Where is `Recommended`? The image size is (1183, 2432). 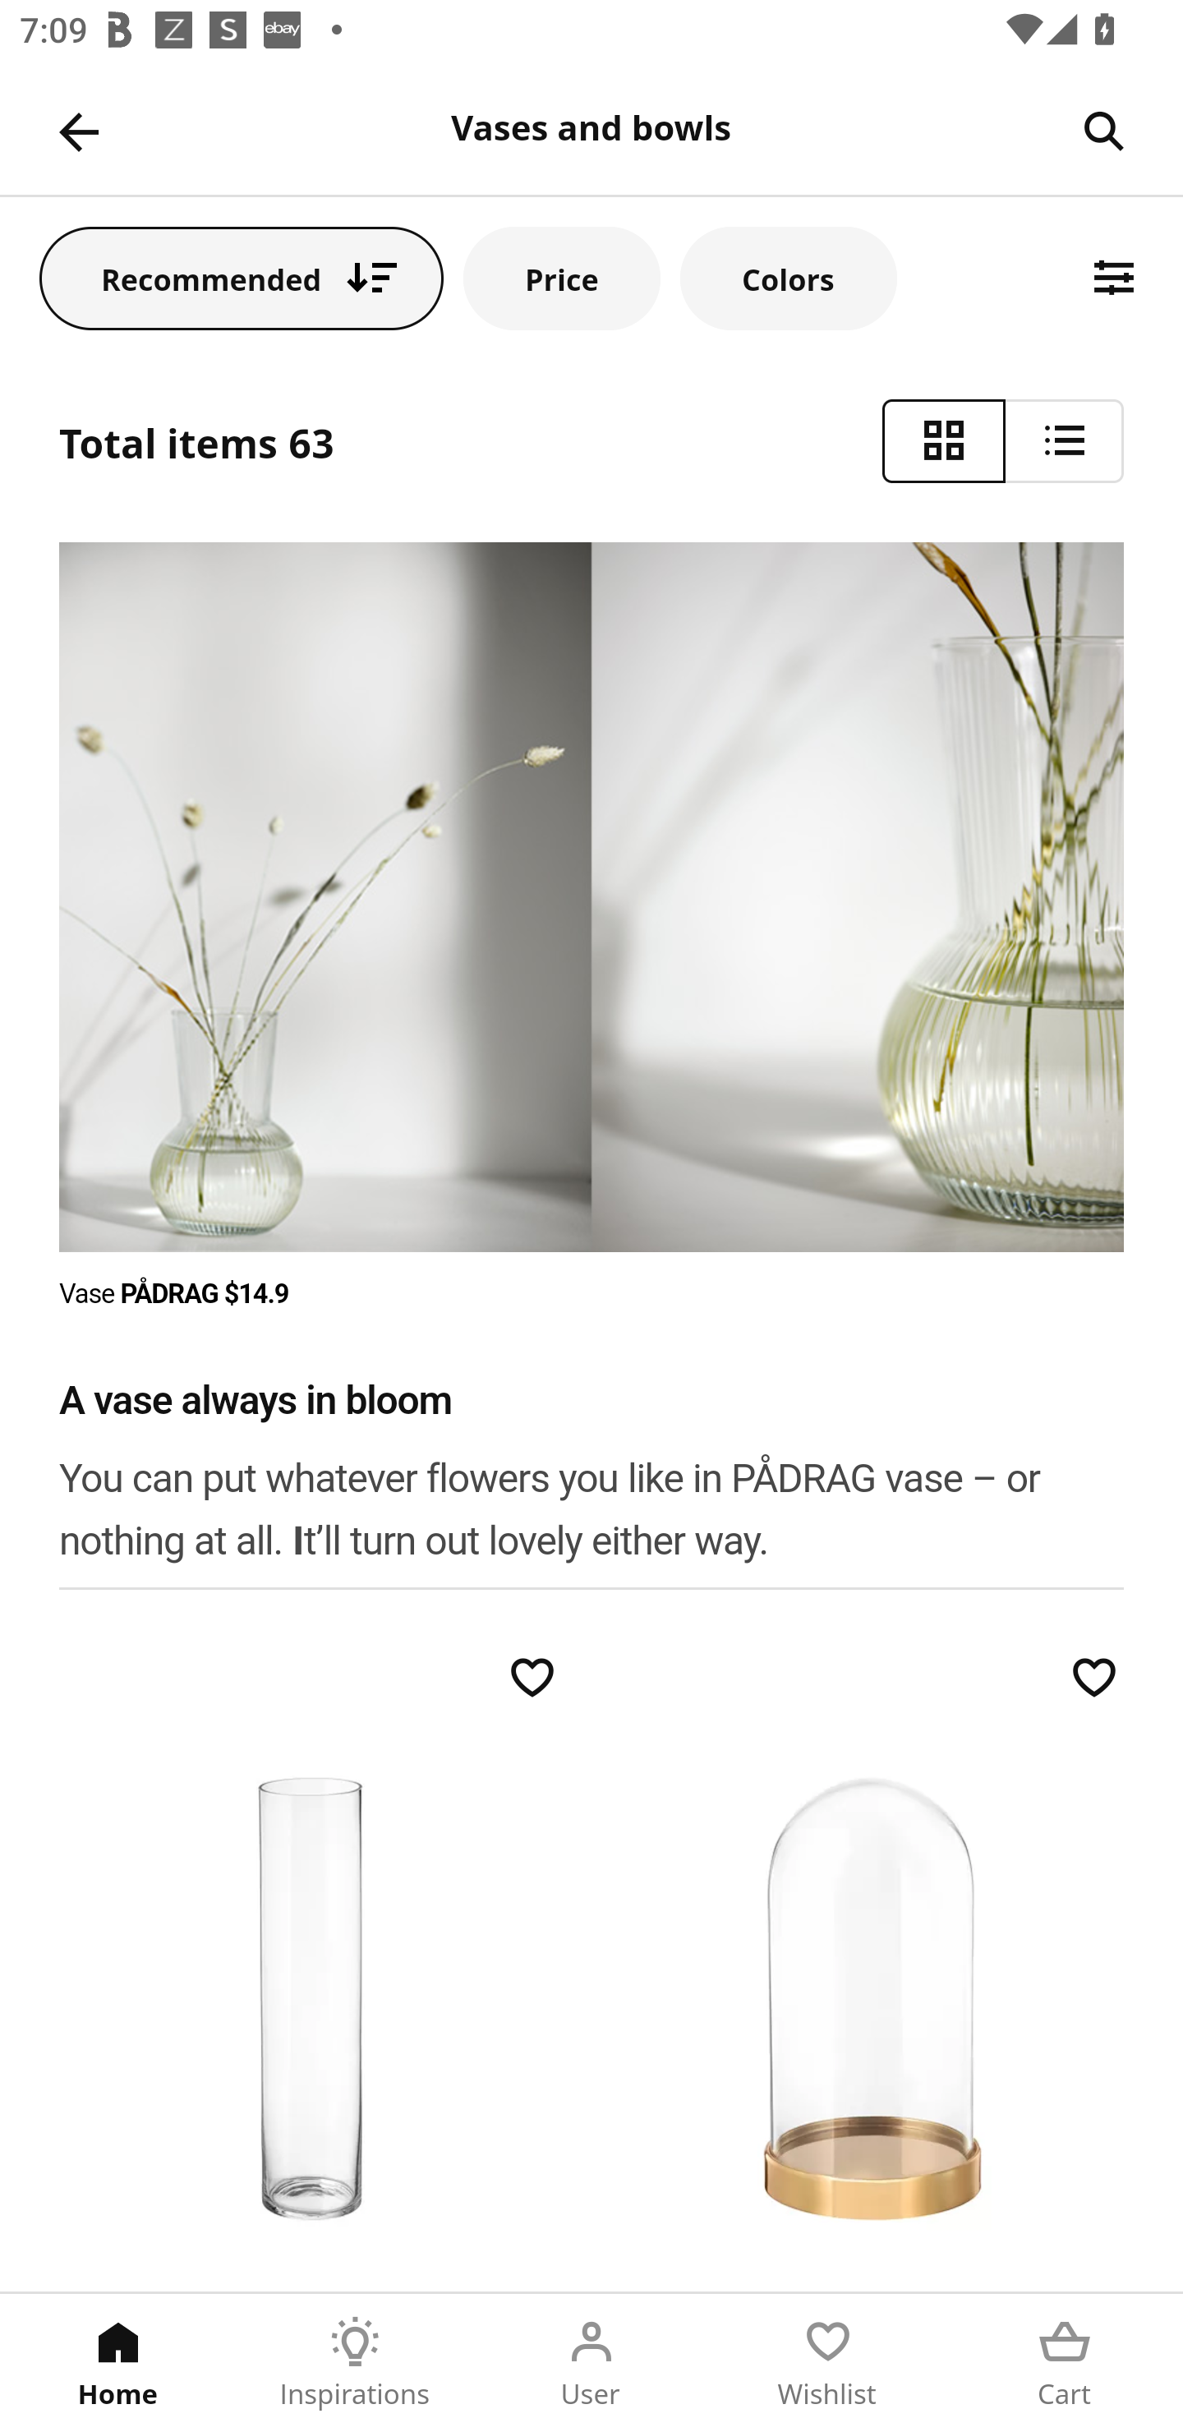 Recommended is located at coordinates (242, 278).